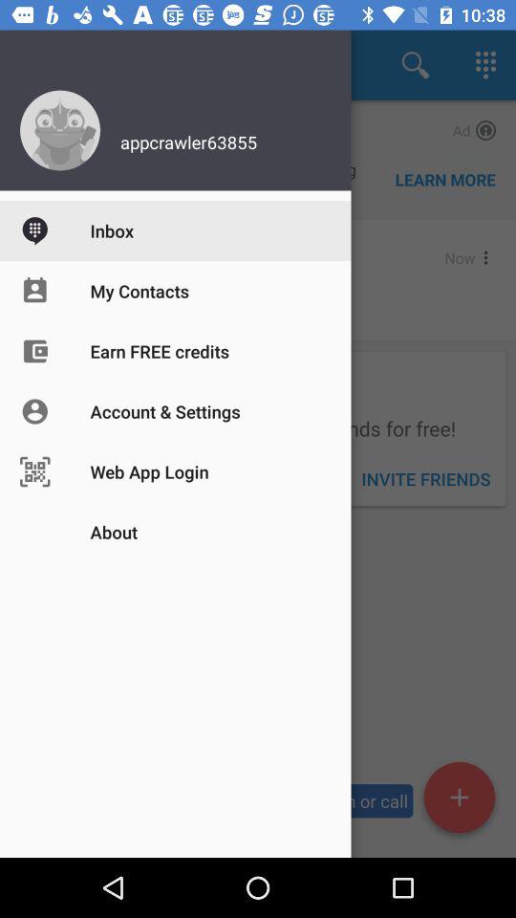 The height and width of the screenshot is (918, 516). I want to click on select the username above inbox, so click(271, 138).